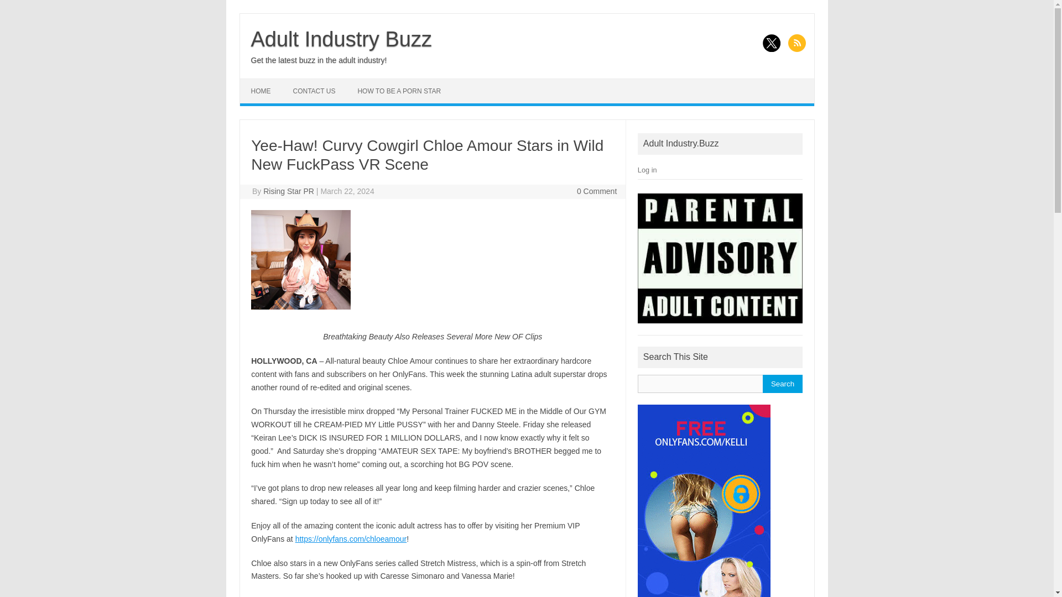 The height and width of the screenshot is (597, 1062). I want to click on HOW TO BE A PORN STAR, so click(399, 91).